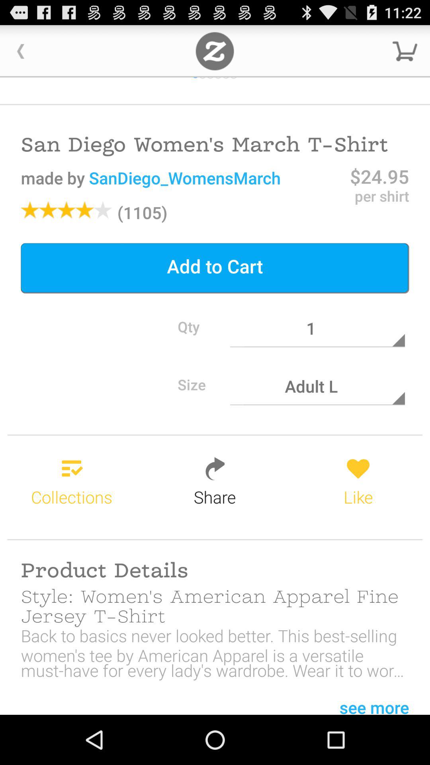  What do you see at coordinates (21, 51) in the screenshot?
I see `go back` at bounding box center [21, 51].